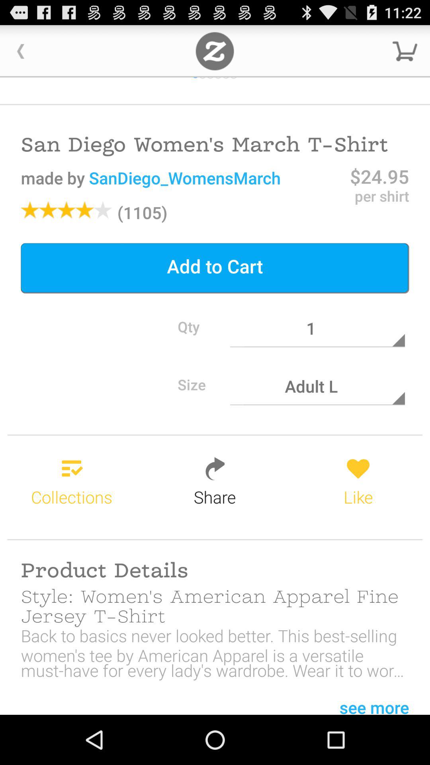  What do you see at coordinates (21, 51) in the screenshot?
I see `go back` at bounding box center [21, 51].